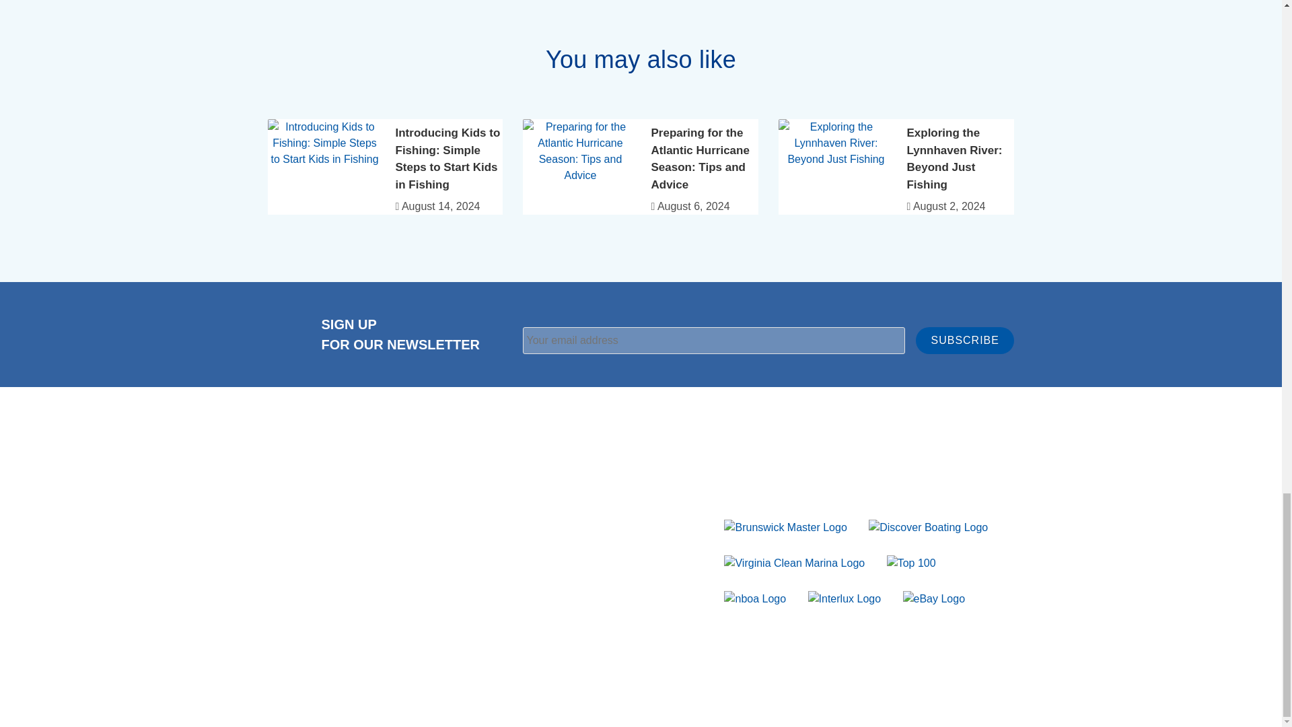 This screenshot has height=727, width=1292. Describe the element at coordinates (964, 341) in the screenshot. I see `Subscribe` at that location.